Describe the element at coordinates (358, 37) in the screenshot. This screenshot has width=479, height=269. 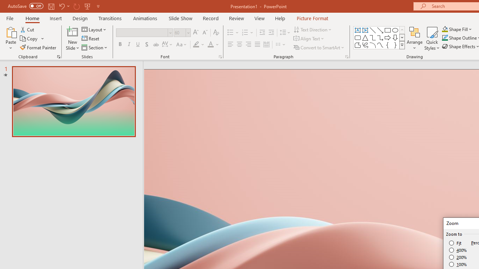
I see `Rectangle: Rounded Corners` at that location.